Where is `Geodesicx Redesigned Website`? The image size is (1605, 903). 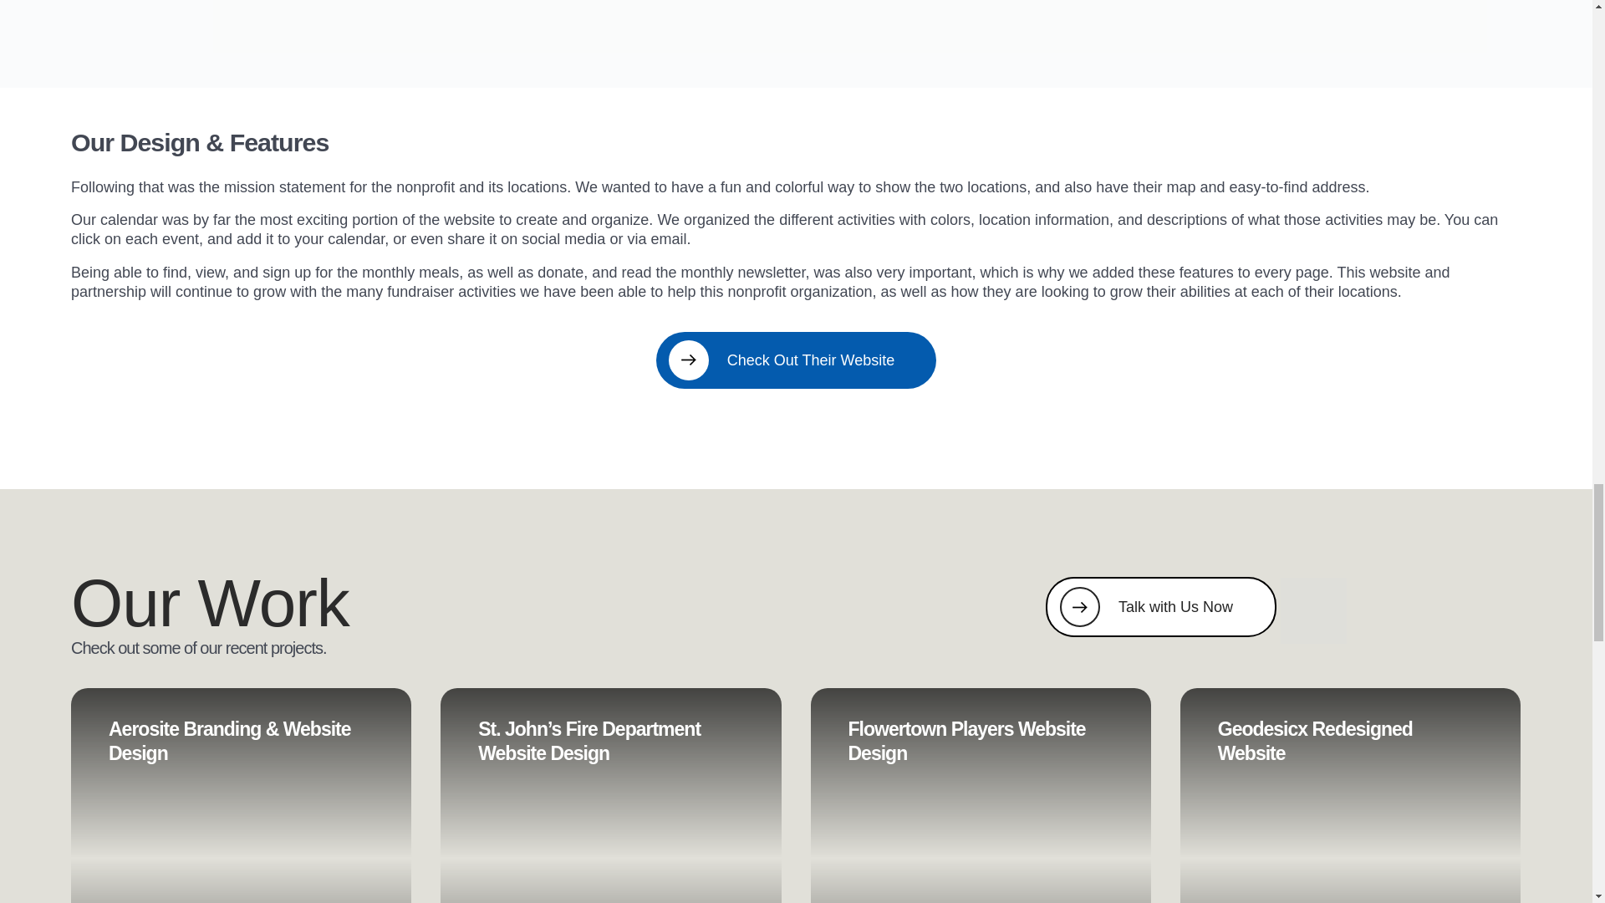 Geodesicx Redesigned Website is located at coordinates (1315, 741).